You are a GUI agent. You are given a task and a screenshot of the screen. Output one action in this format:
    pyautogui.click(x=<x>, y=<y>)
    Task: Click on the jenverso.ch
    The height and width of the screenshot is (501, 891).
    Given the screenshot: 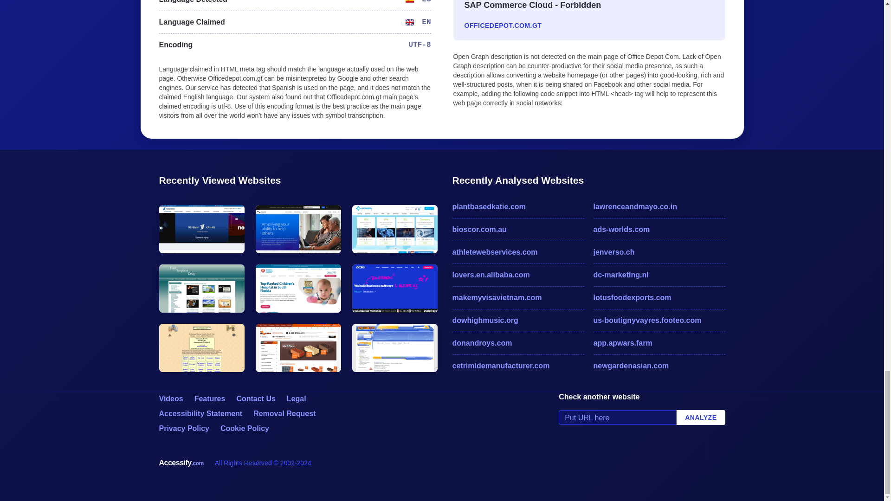 What is the action you would take?
    pyautogui.click(x=659, y=252)
    